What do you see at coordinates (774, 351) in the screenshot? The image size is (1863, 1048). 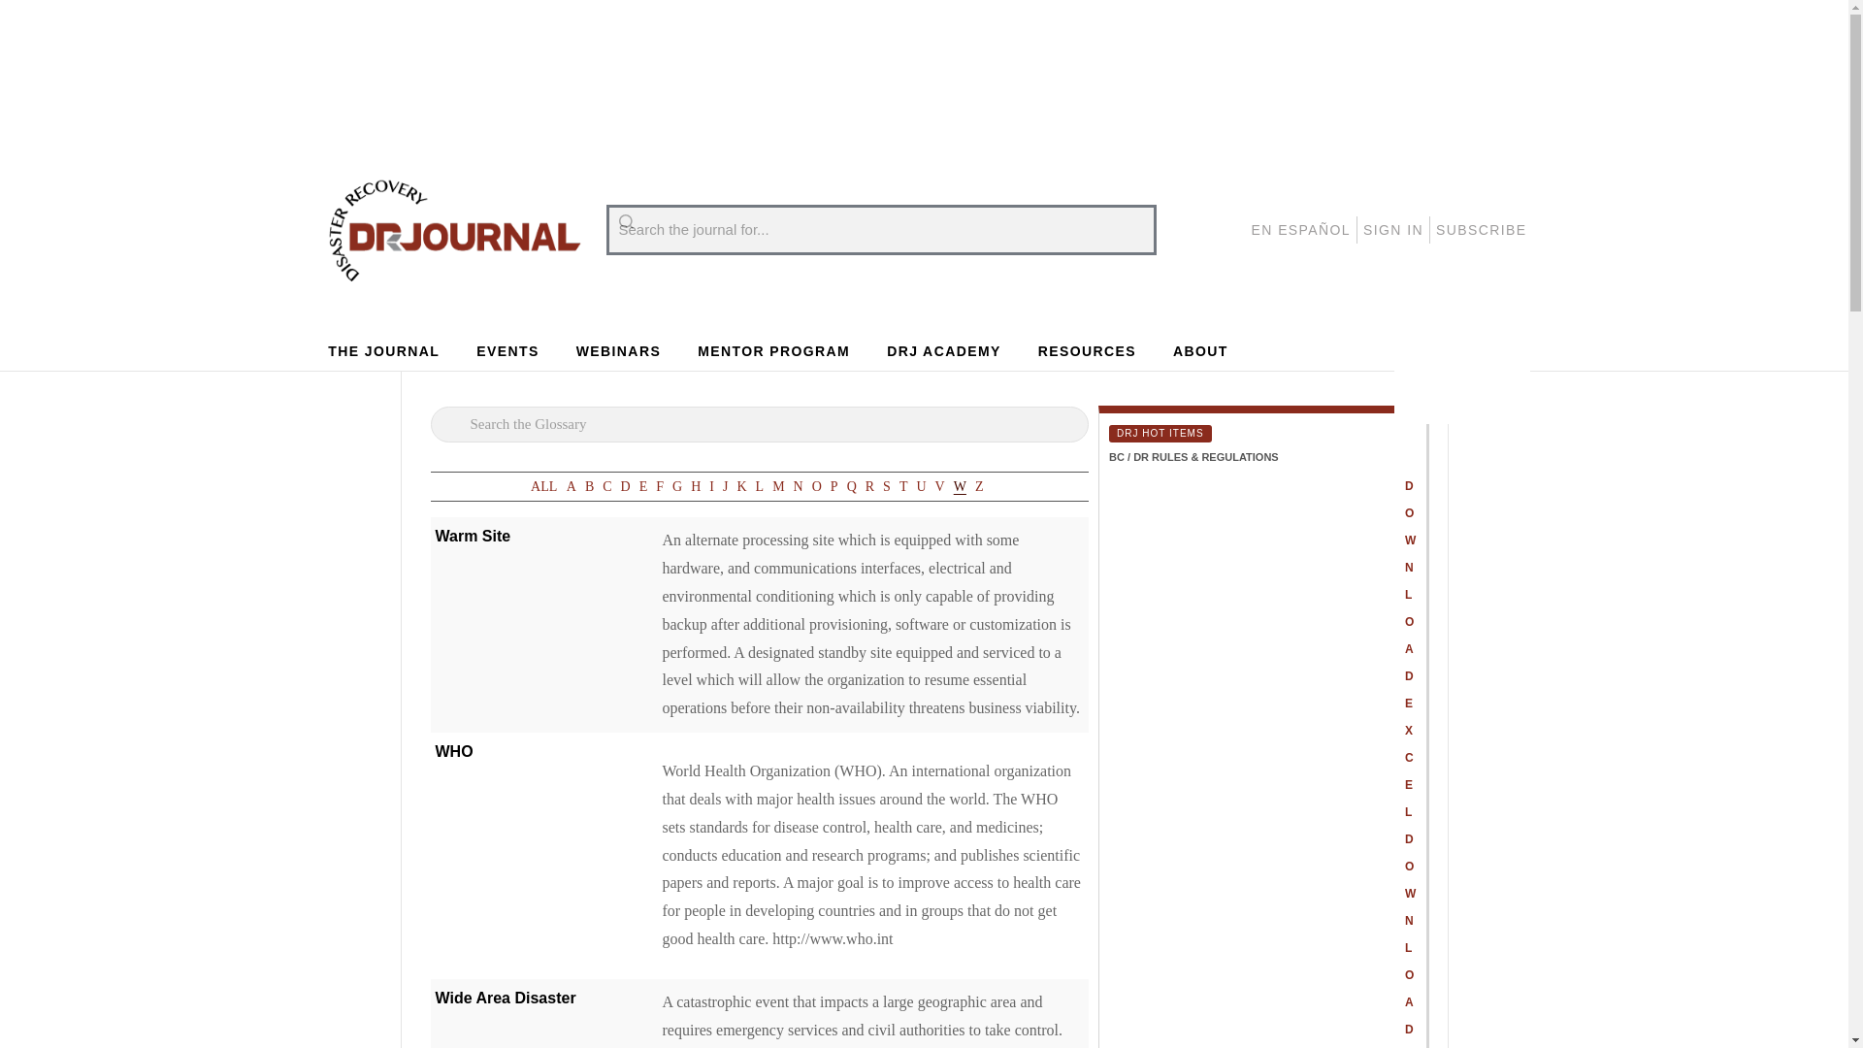 I see `MENTOR PROGRAM` at bounding box center [774, 351].